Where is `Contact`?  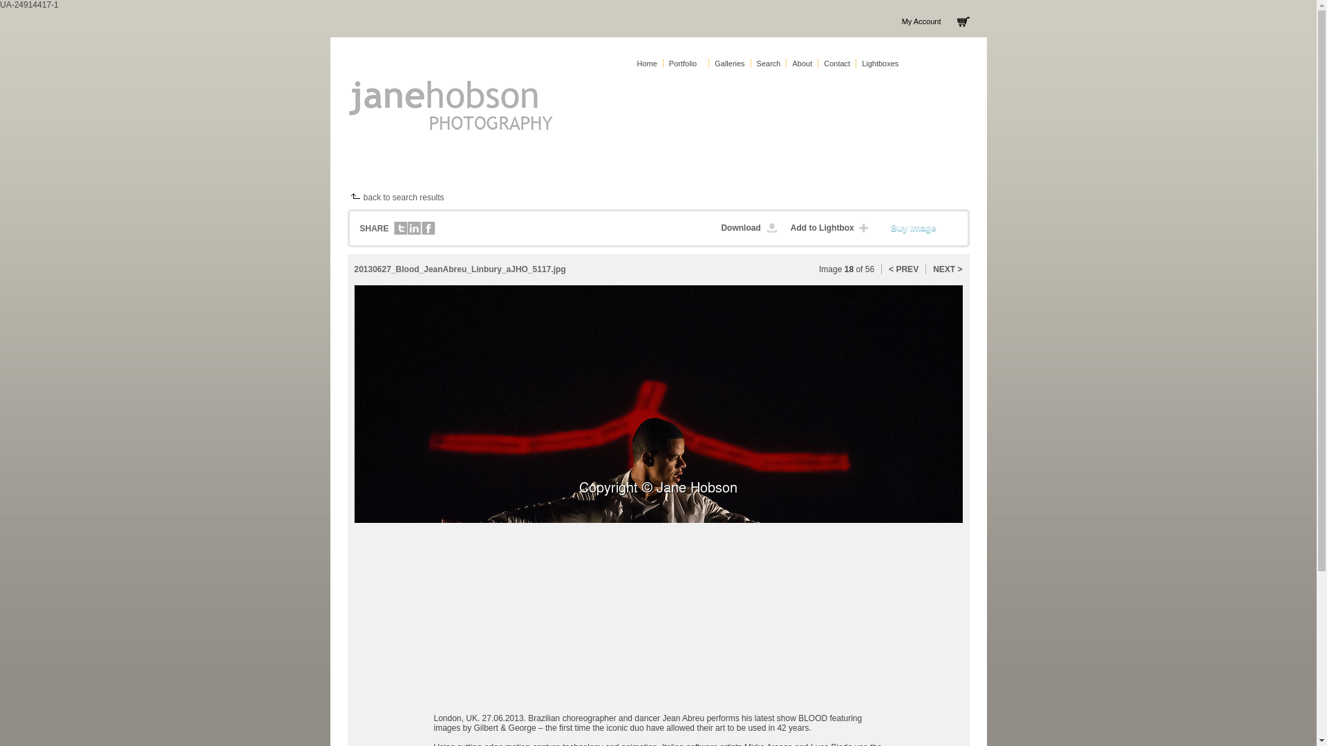 Contact is located at coordinates (837, 64).